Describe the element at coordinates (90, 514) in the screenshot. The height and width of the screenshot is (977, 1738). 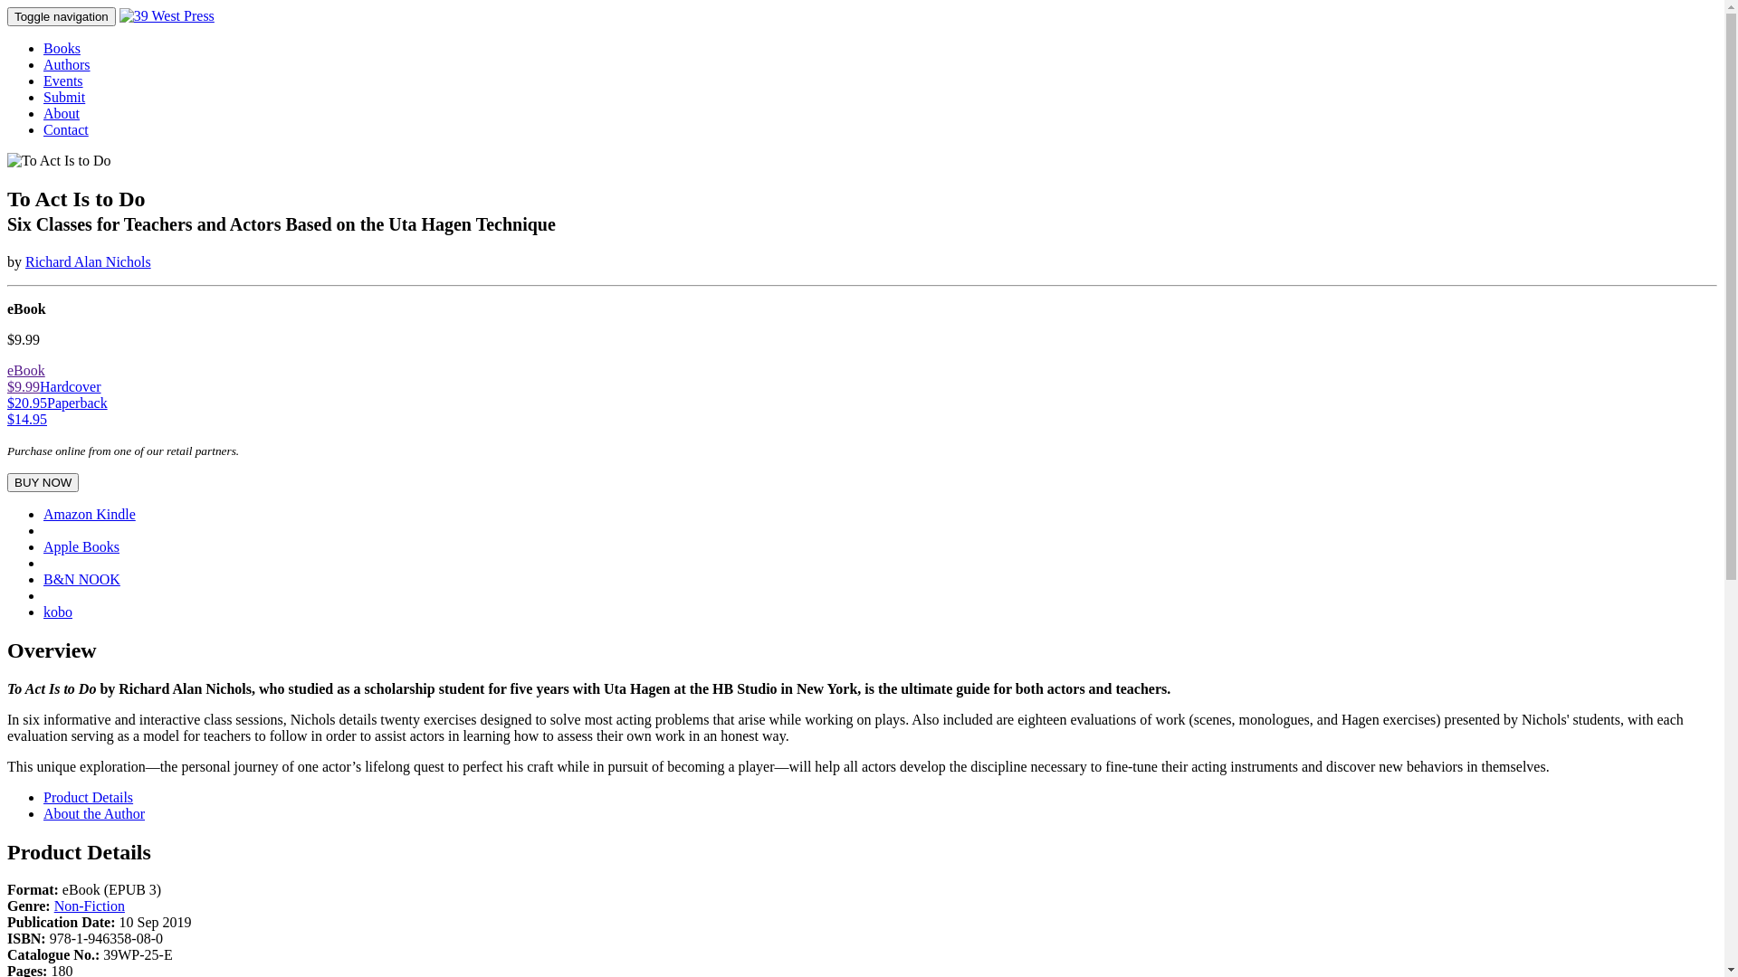
I see `Amazon Kindle` at that location.